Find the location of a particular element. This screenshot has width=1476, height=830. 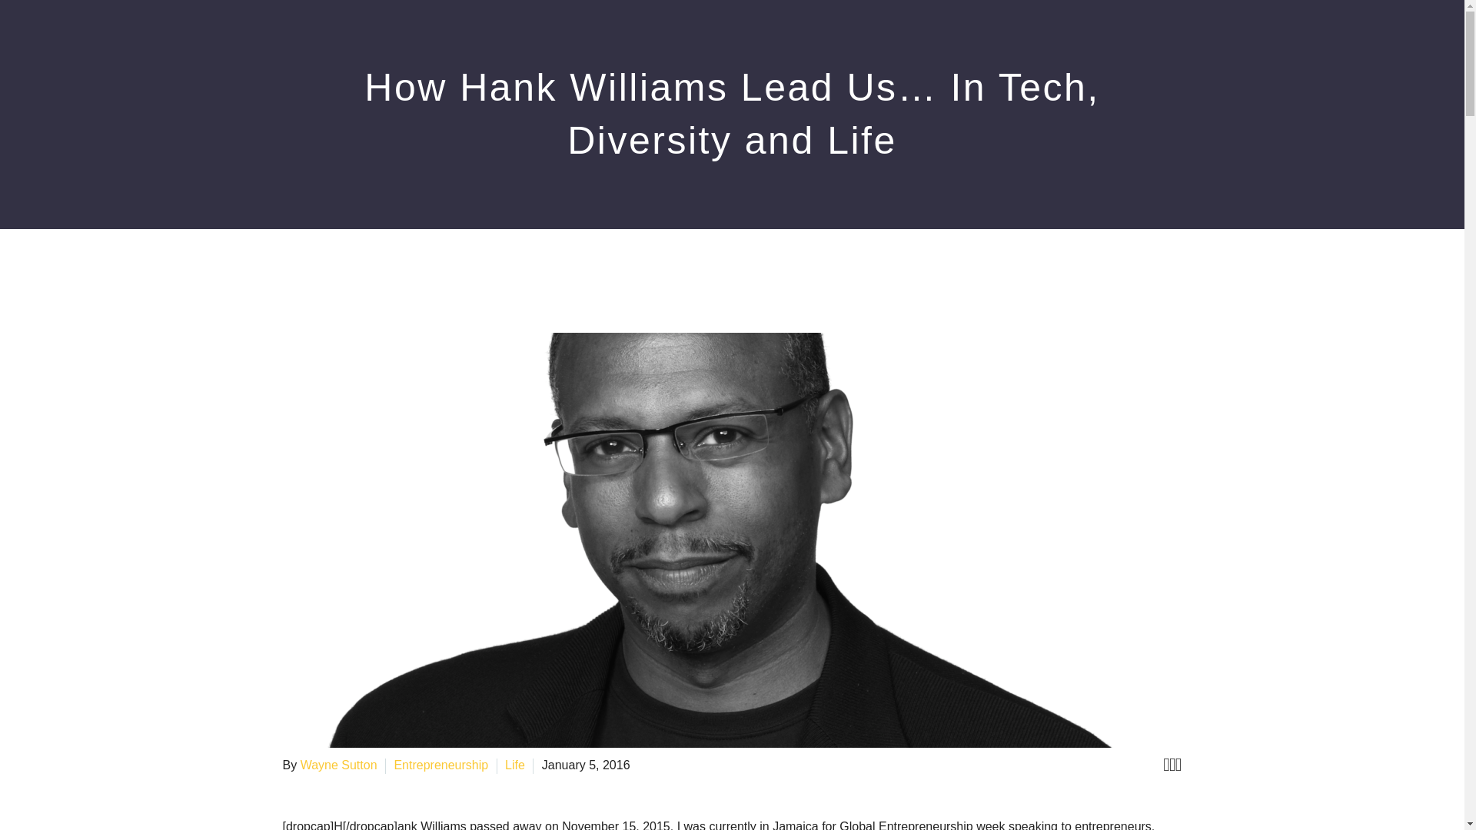

Life is located at coordinates (515, 765).